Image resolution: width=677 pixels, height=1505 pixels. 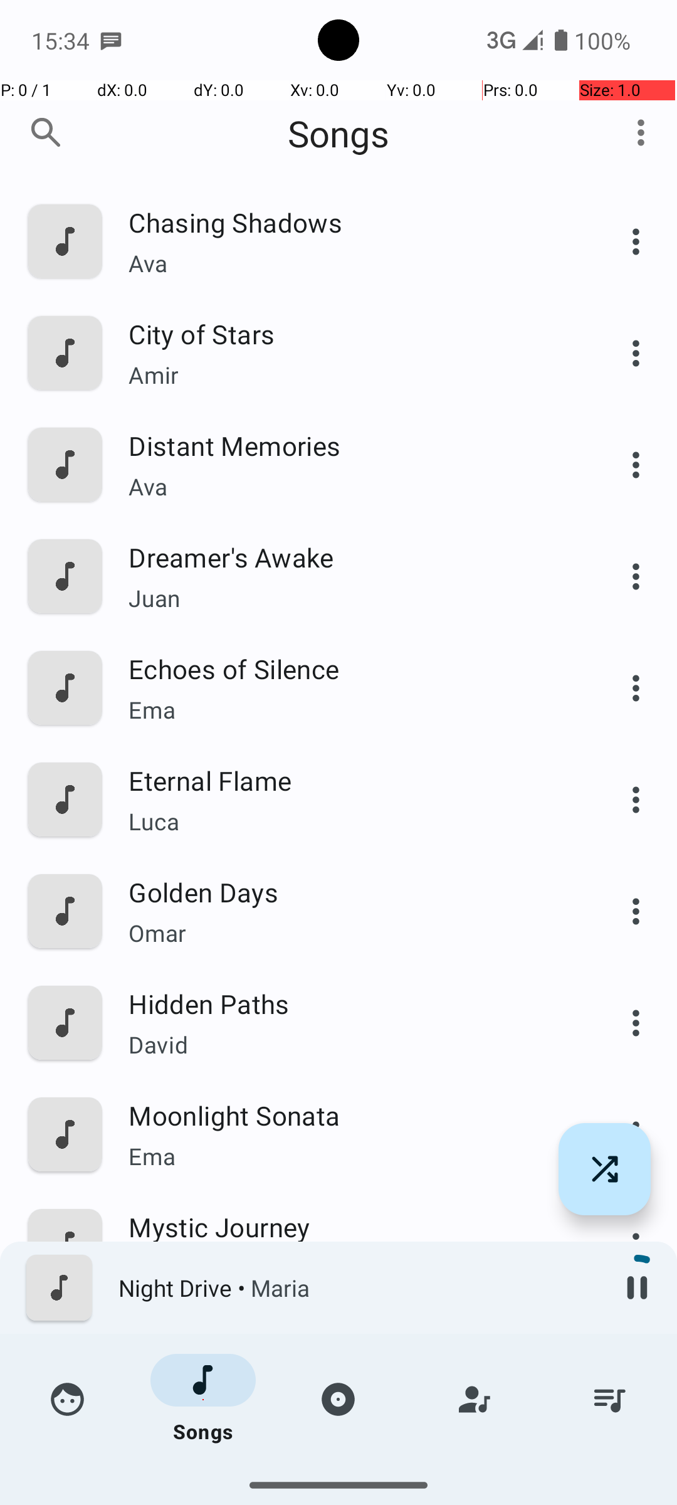 What do you see at coordinates (349, 821) in the screenshot?
I see `Luca` at bounding box center [349, 821].